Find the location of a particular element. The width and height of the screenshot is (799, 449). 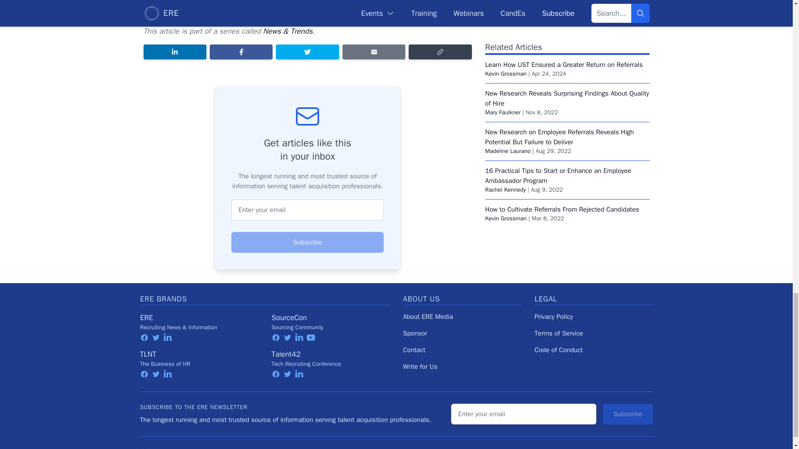

Rachel Kennedy is located at coordinates (505, 139).